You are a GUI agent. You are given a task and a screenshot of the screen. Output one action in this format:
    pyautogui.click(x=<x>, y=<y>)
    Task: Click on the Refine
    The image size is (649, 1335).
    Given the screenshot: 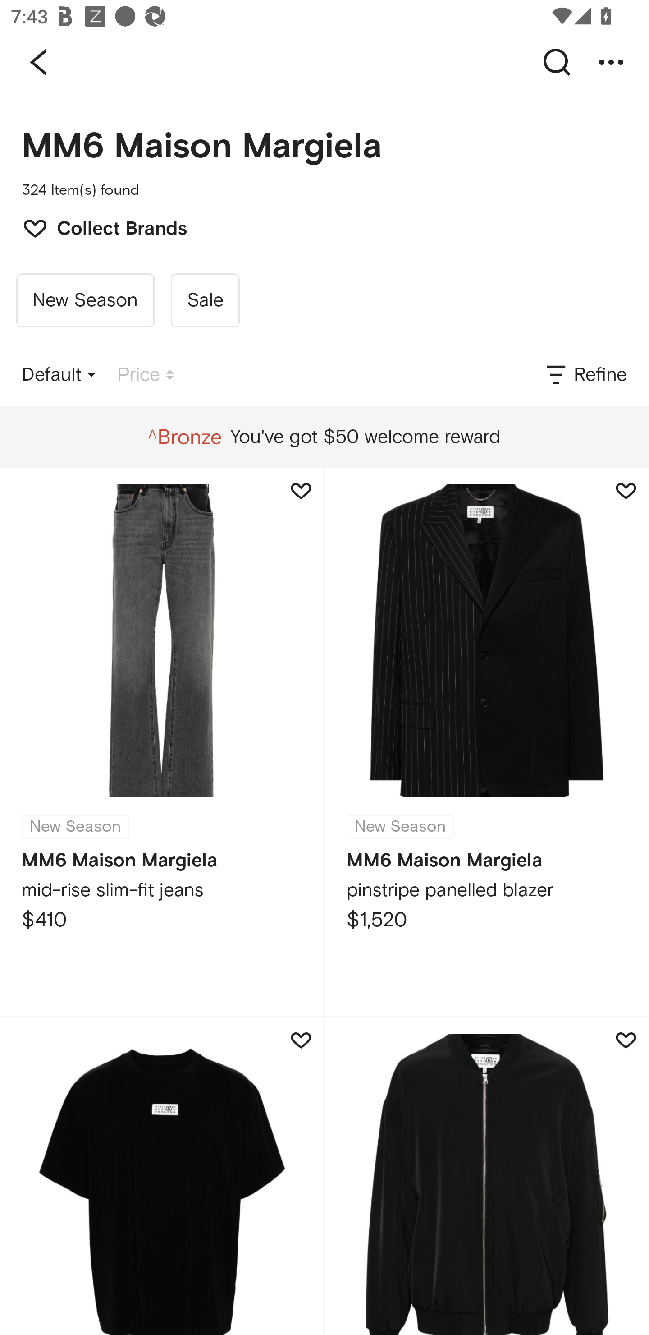 What is the action you would take?
    pyautogui.click(x=585, y=375)
    